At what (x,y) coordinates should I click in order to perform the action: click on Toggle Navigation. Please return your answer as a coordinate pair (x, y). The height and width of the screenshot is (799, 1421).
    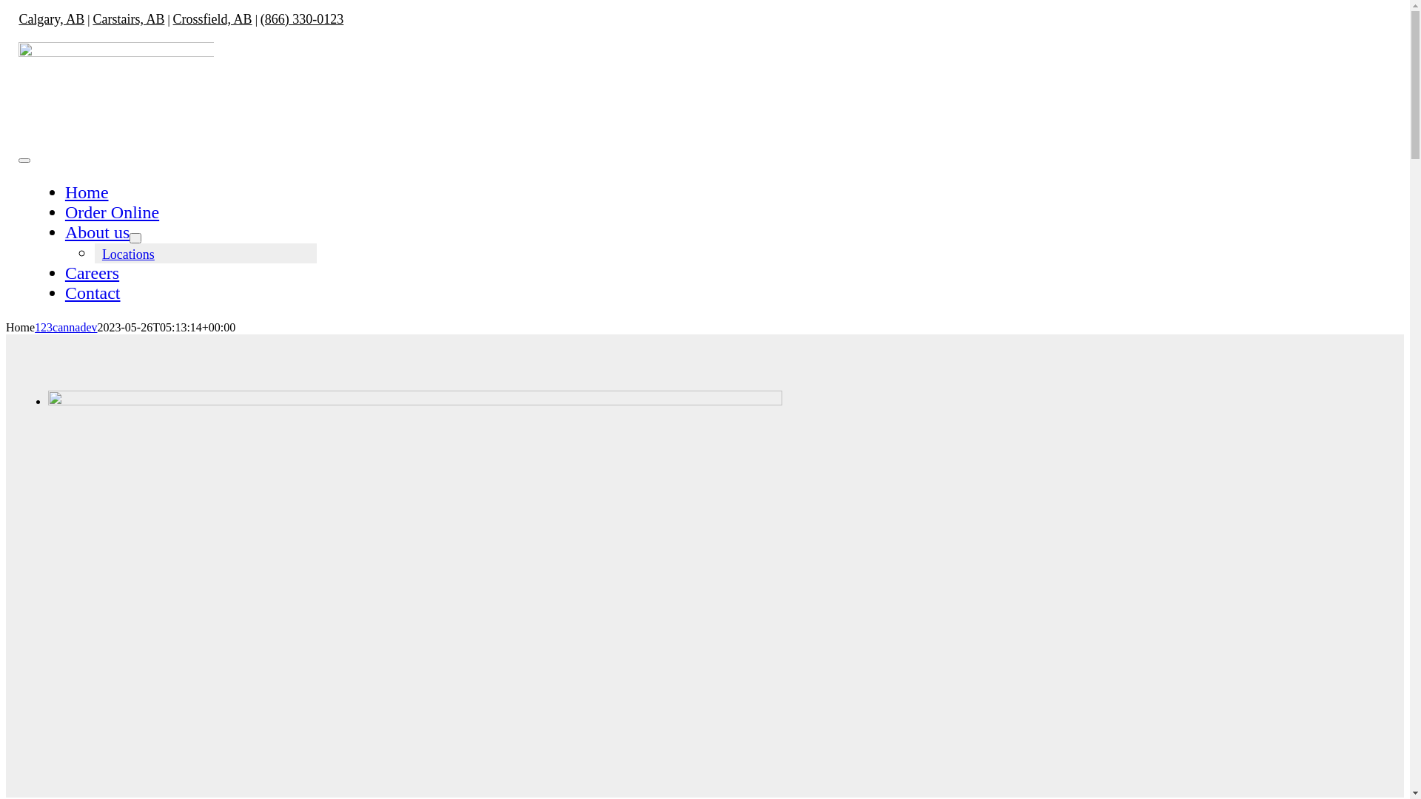
    Looking at the image, I should click on (24, 161).